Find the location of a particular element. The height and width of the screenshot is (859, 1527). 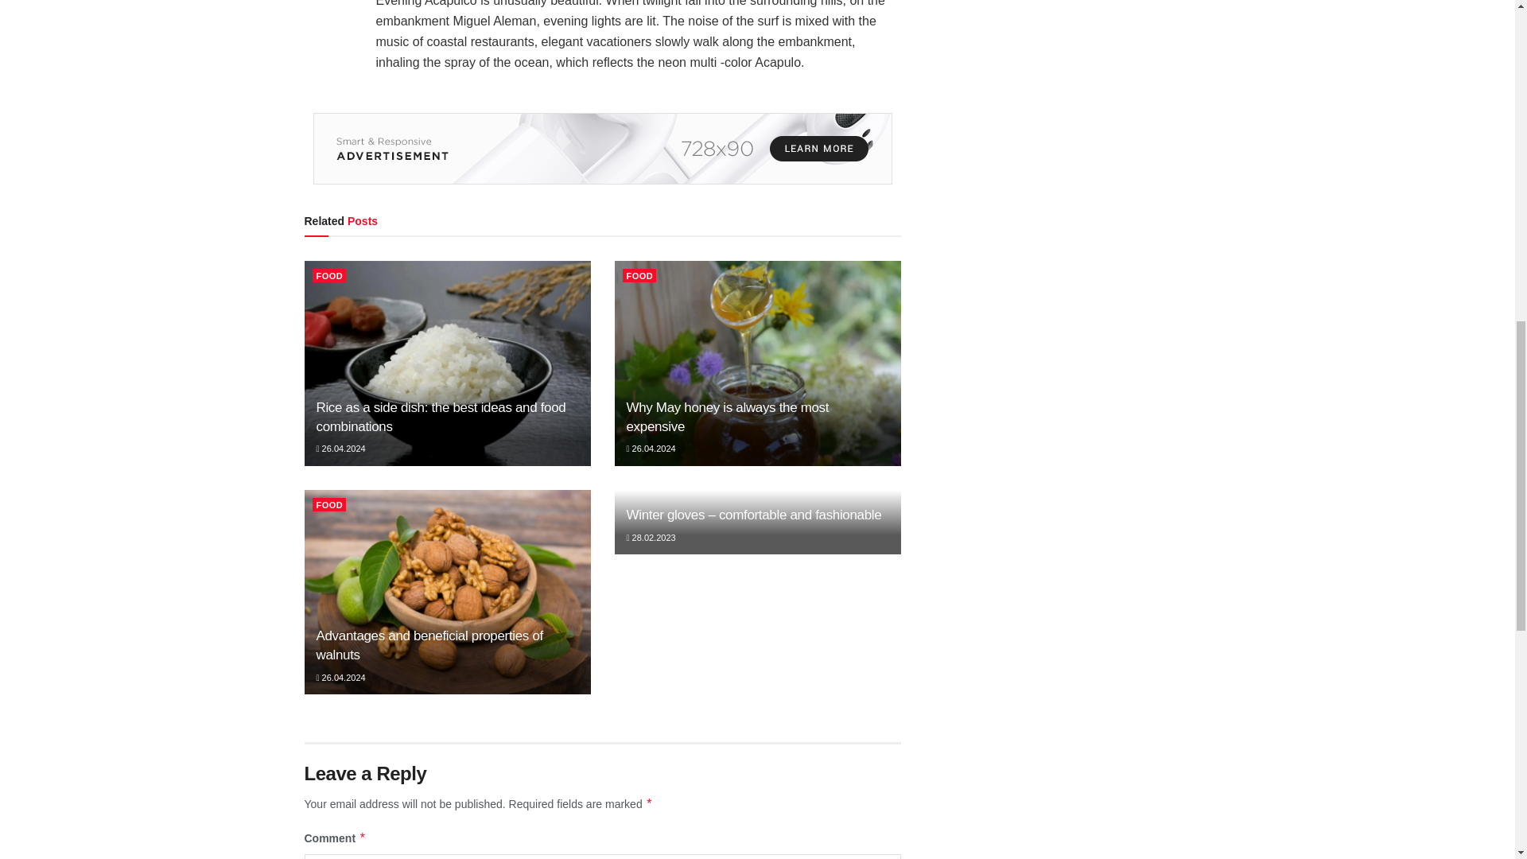

FOOD is located at coordinates (328, 275).